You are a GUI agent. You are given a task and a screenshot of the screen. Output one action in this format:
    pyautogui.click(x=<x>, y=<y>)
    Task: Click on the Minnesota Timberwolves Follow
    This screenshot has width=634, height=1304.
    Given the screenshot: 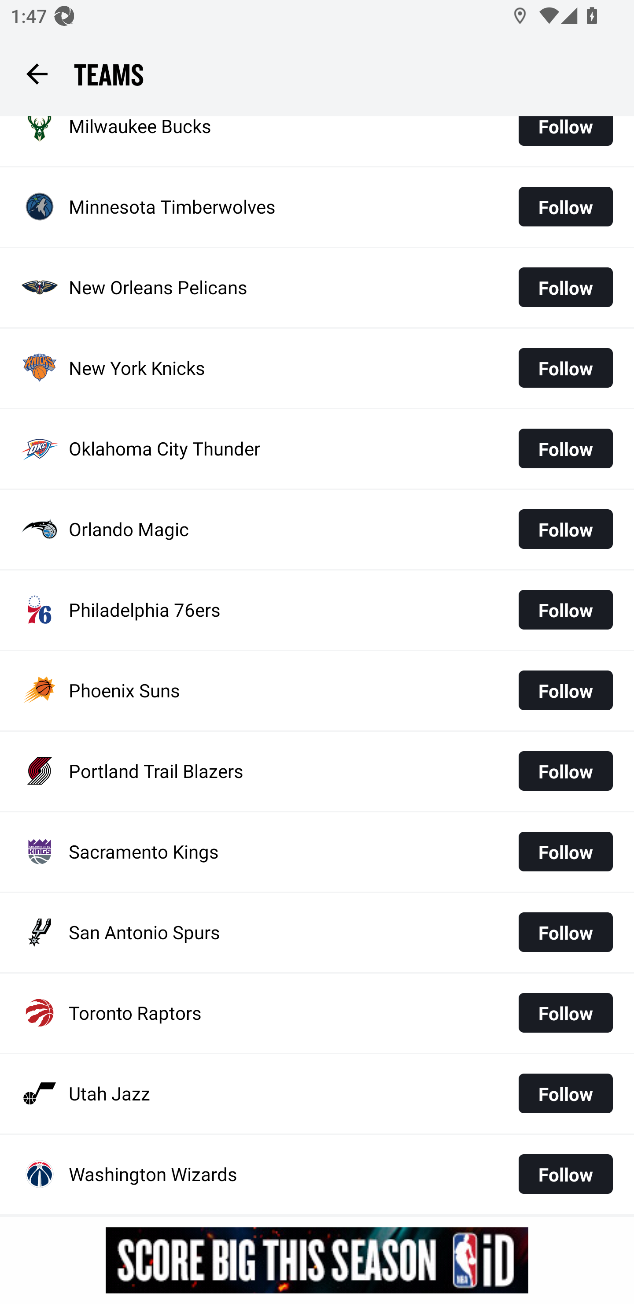 What is the action you would take?
    pyautogui.click(x=317, y=206)
    